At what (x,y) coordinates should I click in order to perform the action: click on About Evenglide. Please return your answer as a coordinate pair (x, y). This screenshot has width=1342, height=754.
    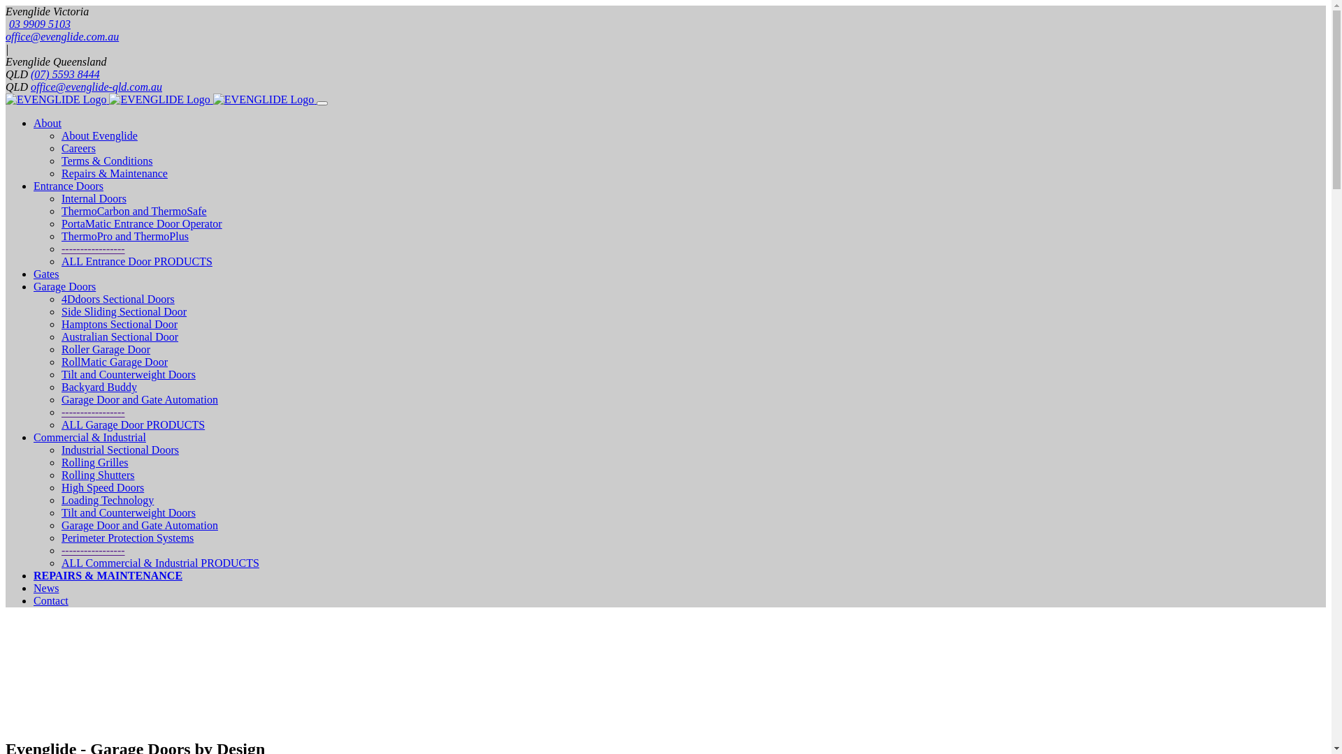
    Looking at the image, I should click on (99, 135).